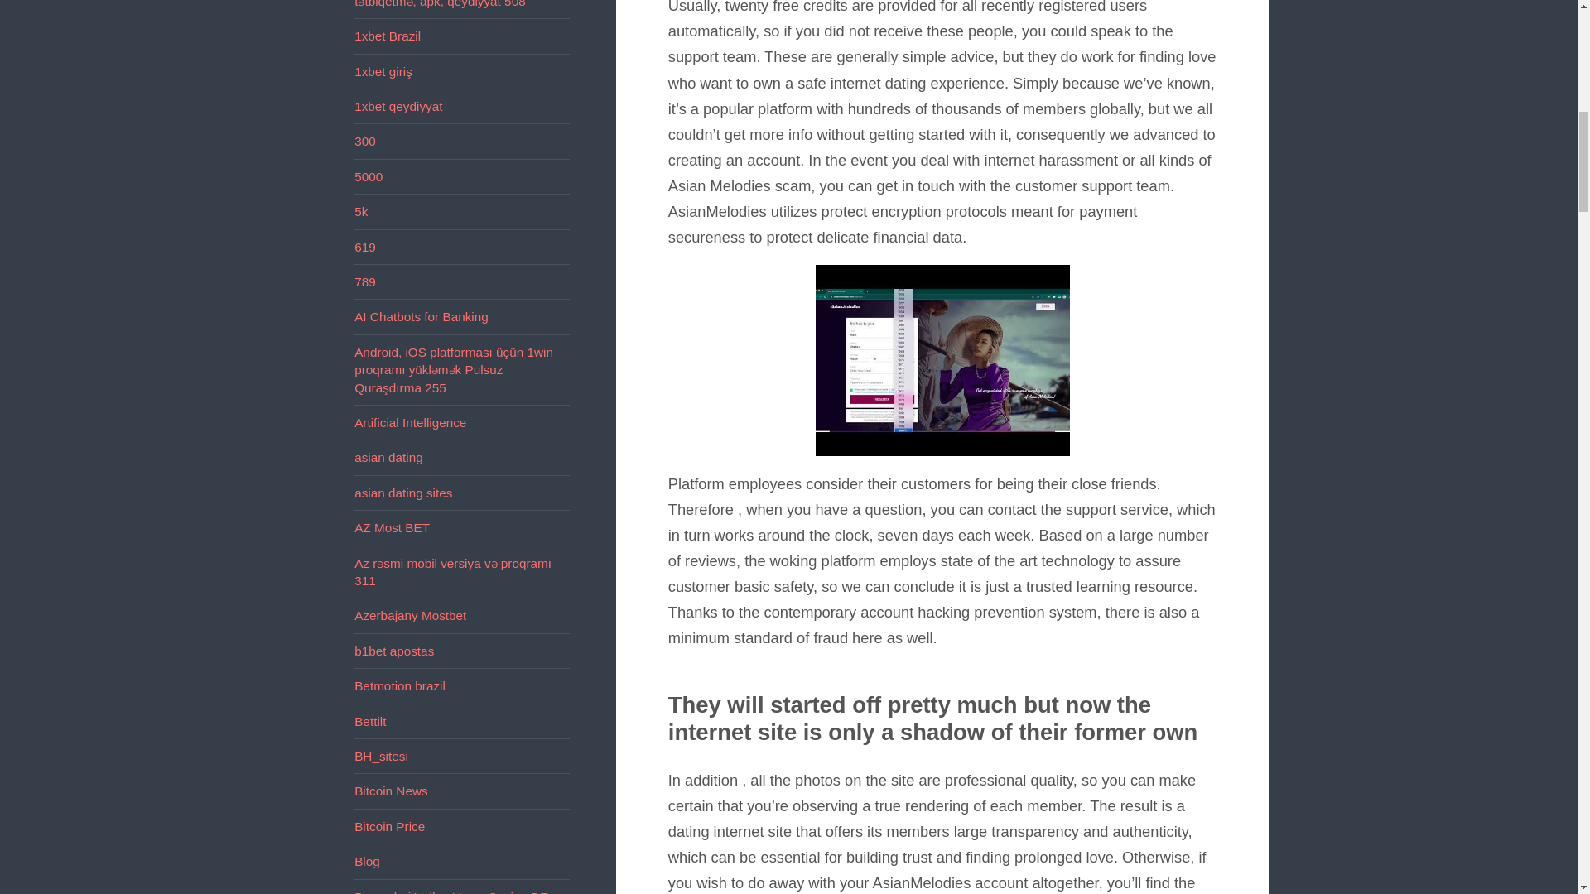 The image size is (1590, 894). I want to click on 1xbet Brazil, so click(388, 35).